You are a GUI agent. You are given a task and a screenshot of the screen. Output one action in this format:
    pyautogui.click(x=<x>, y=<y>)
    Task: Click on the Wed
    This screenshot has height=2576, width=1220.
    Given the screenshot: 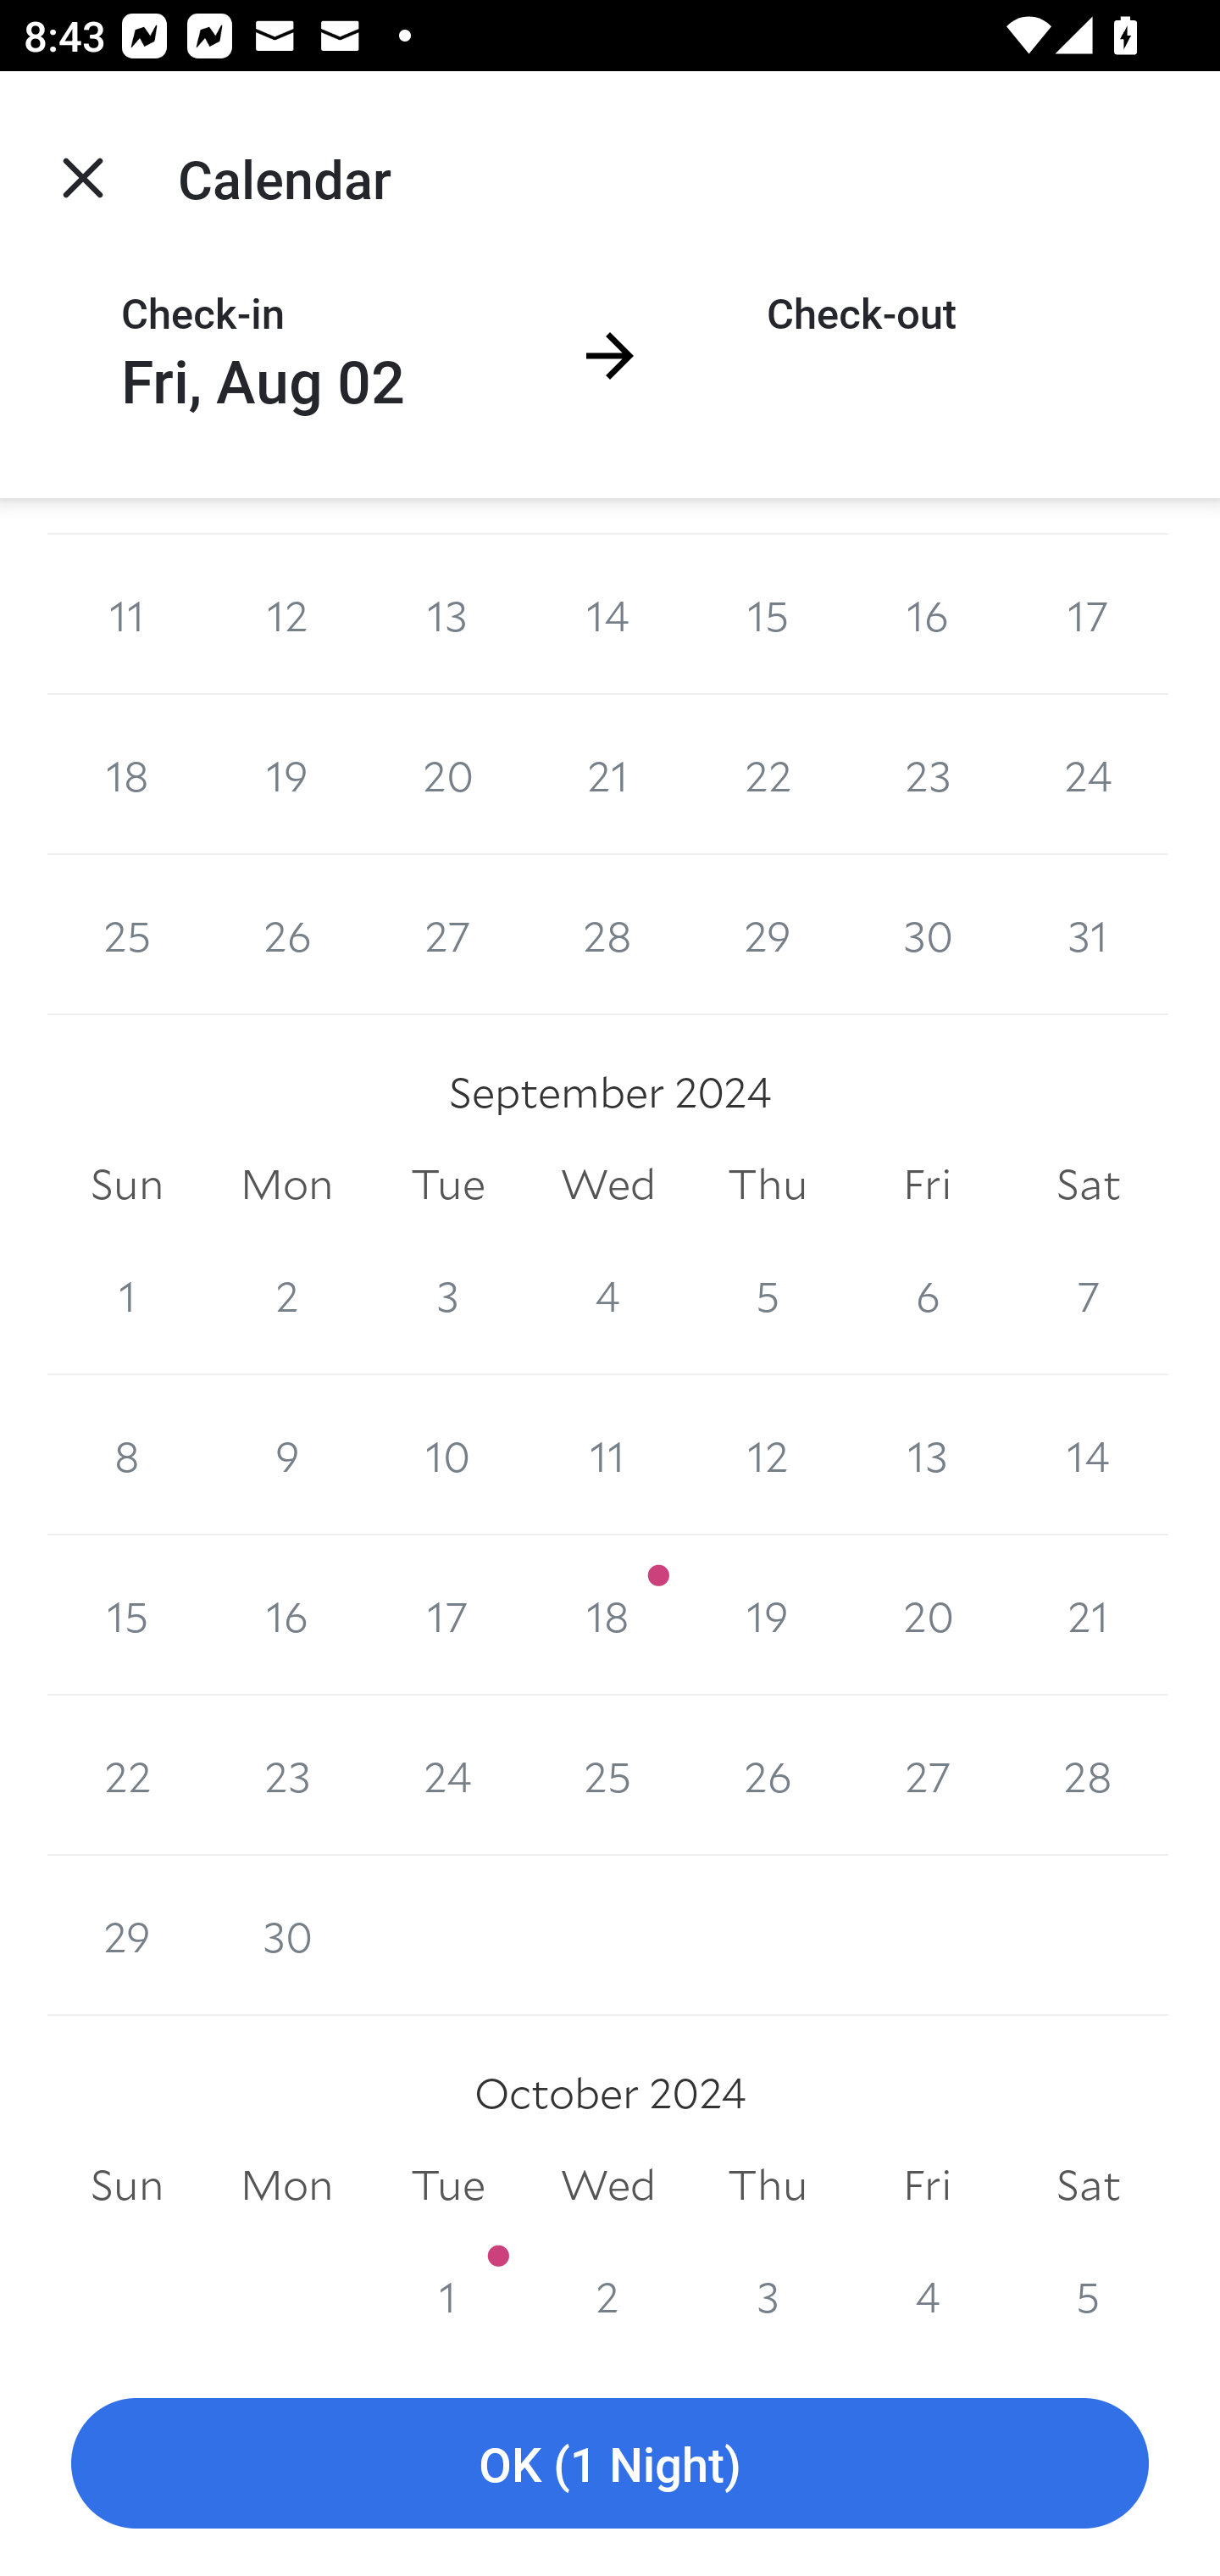 What is the action you would take?
    pyautogui.click(x=608, y=2185)
    